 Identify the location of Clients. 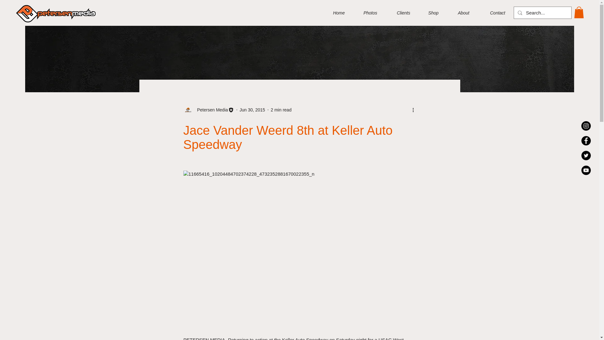
(398, 13).